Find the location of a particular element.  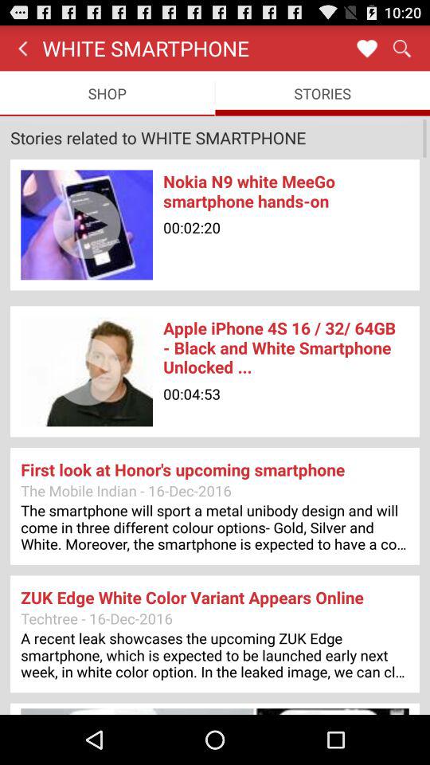

search area is located at coordinates (401, 48).